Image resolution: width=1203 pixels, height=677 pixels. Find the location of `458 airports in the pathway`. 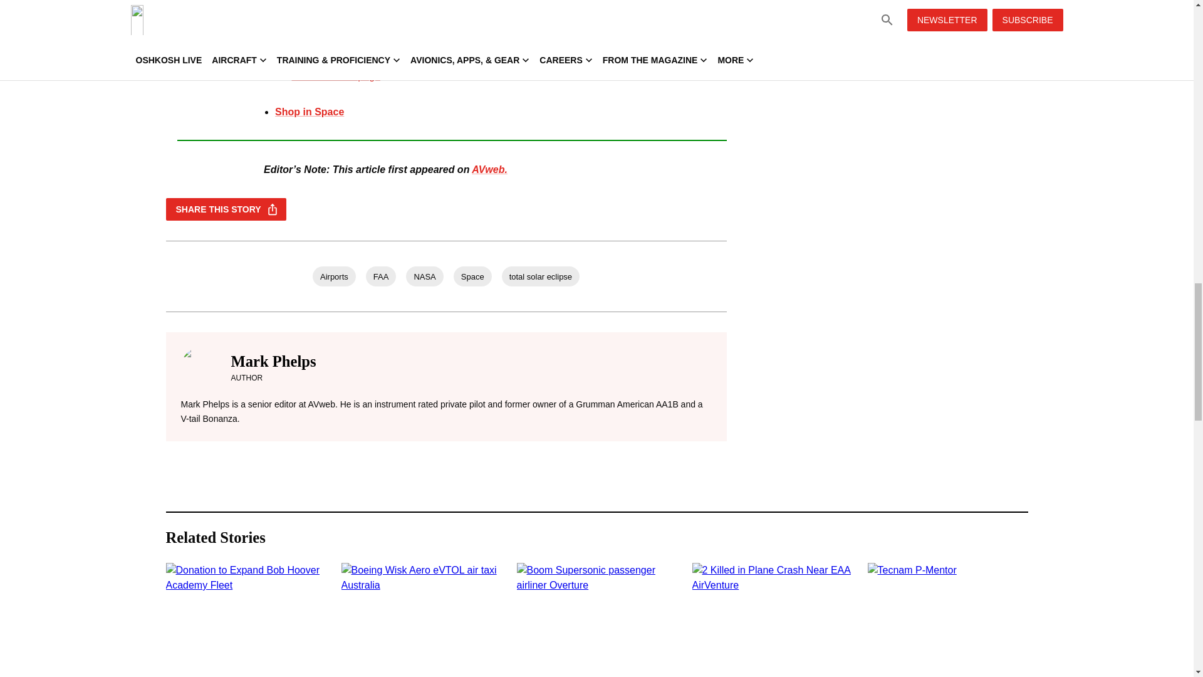

458 airports in the pathway is located at coordinates (447, 16).